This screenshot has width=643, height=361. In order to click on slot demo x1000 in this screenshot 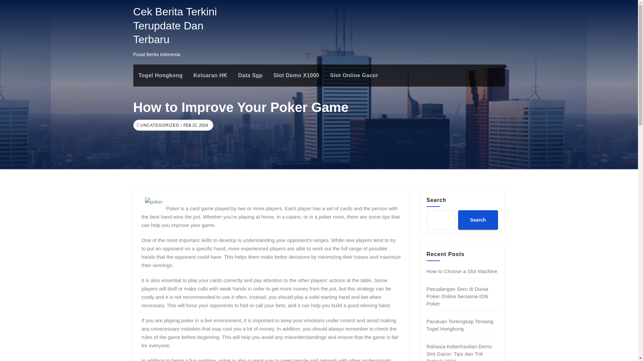, I will do `click(296, 76)`.